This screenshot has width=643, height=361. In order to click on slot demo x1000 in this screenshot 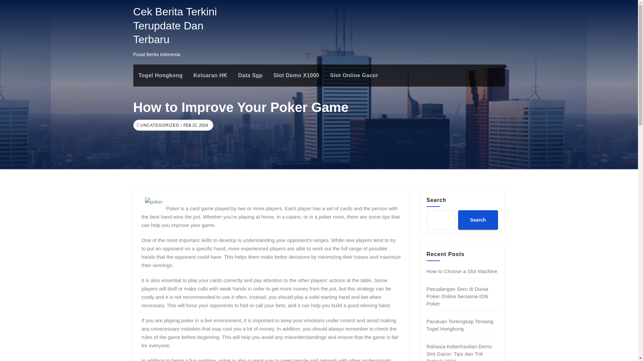, I will do `click(296, 76)`.